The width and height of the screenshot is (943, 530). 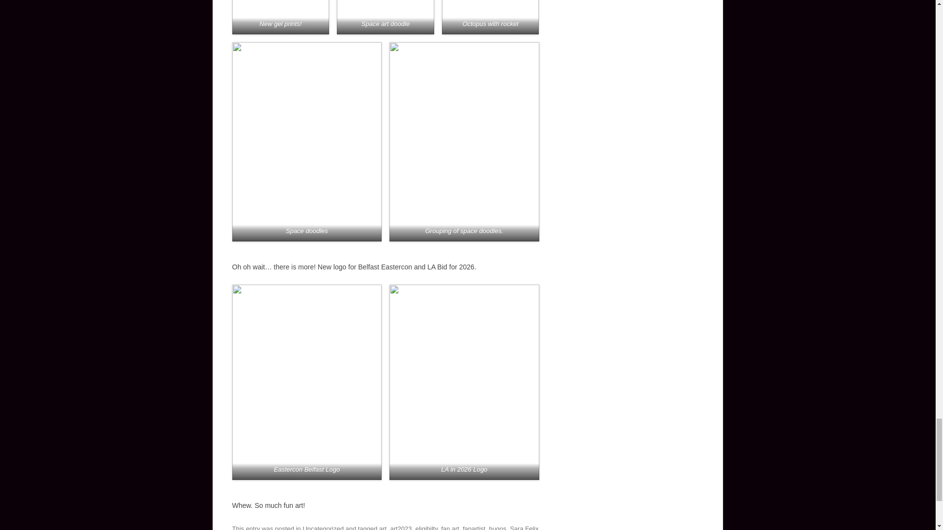 I want to click on art2023, so click(x=401, y=528).